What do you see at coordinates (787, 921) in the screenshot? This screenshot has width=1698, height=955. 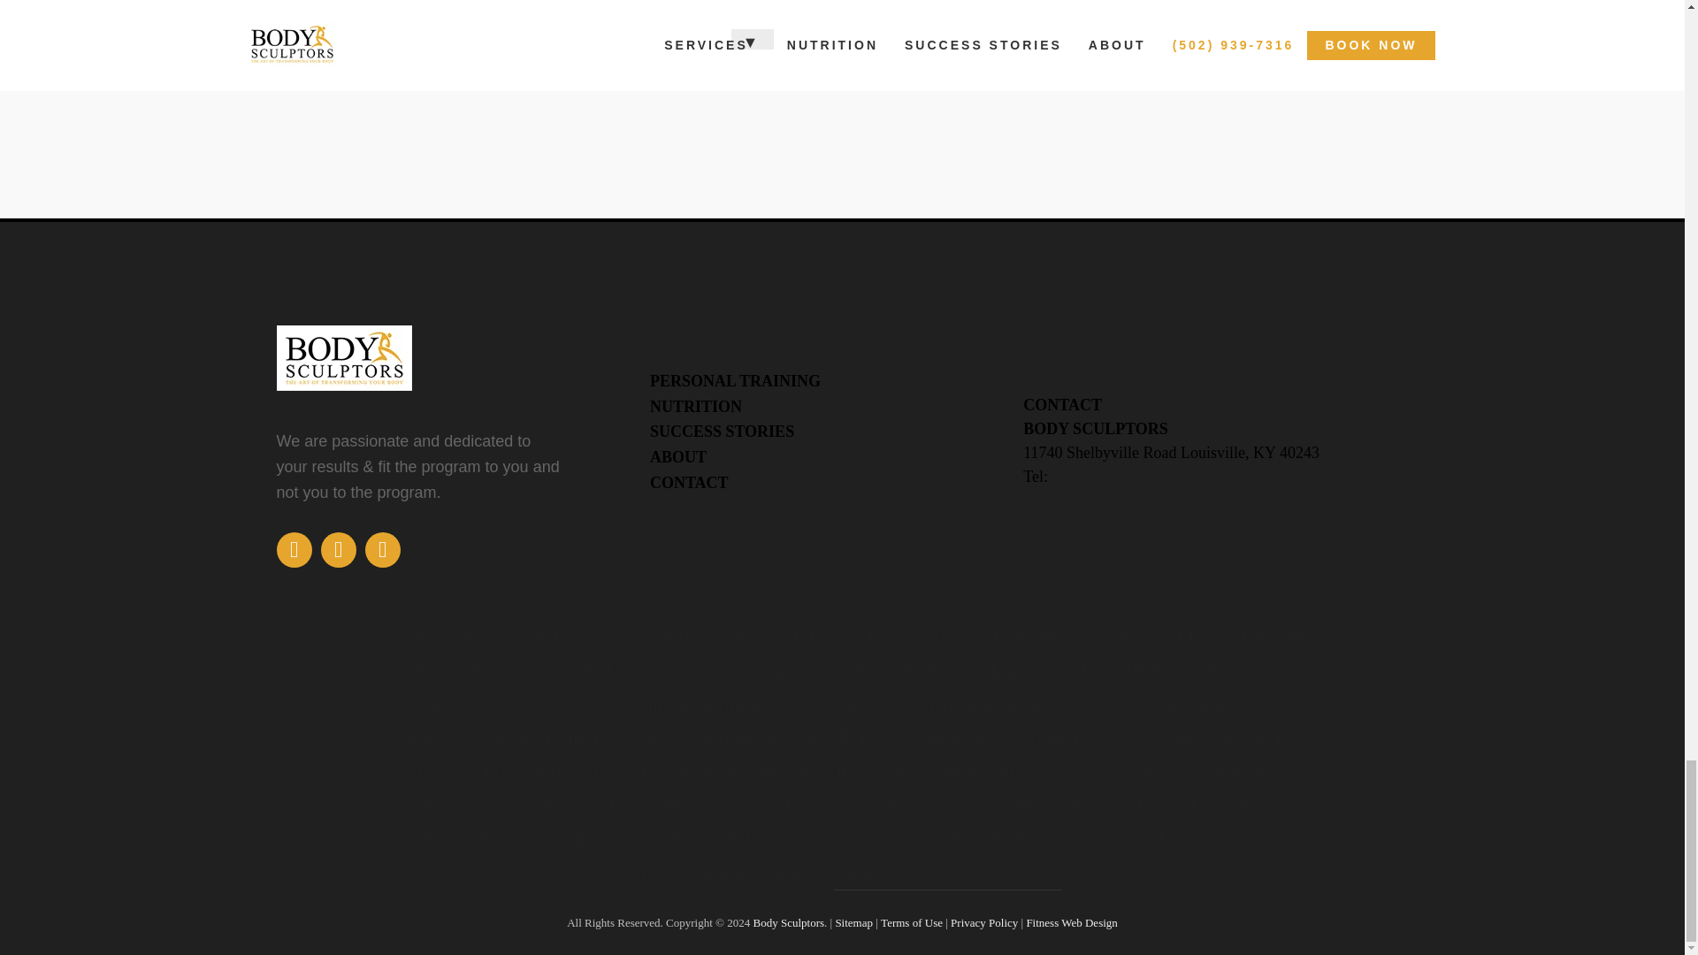 I see `Body Sculptors` at bounding box center [787, 921].